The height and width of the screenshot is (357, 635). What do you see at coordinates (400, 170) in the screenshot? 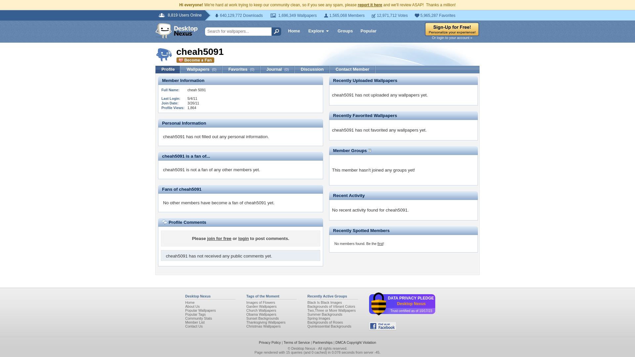
I see `groups` at bounding box center [400, 170].